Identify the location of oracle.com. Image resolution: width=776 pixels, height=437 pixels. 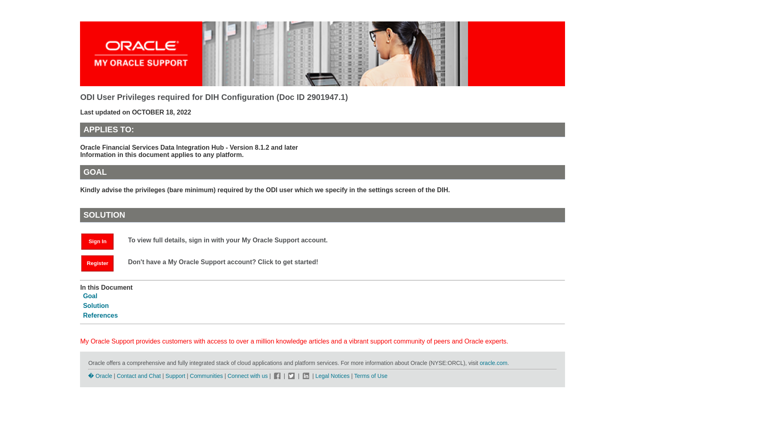
(493, 363).